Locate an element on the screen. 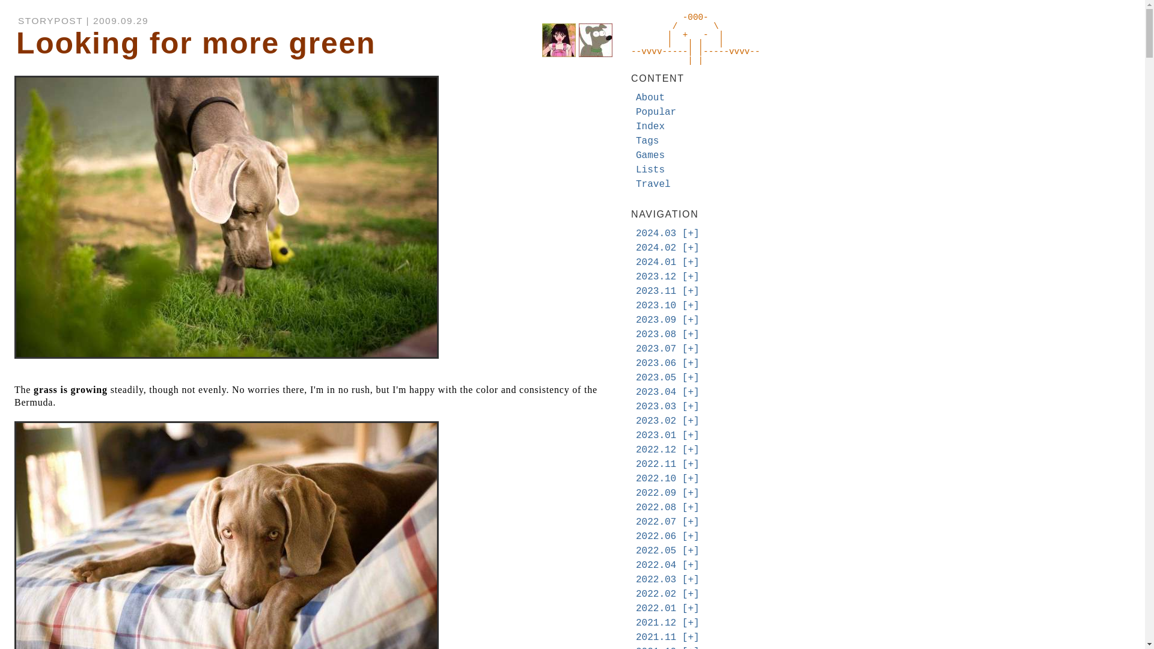 Image resolution: width=1154 pixels, height=649 pixels. January 2024 is located at coordinates (656, 262).